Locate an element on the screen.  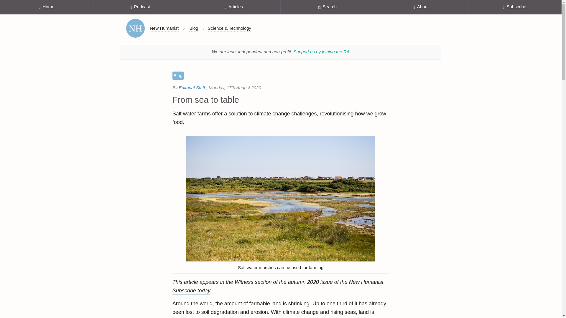
About is located at coordinates (421, 7).